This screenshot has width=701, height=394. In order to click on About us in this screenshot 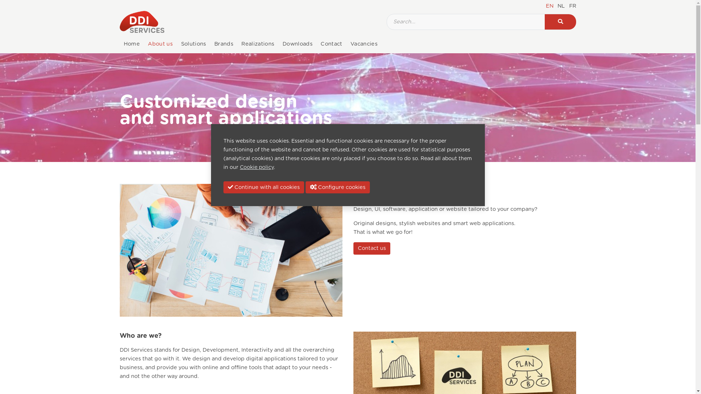, I will do `click(160, 44)`.